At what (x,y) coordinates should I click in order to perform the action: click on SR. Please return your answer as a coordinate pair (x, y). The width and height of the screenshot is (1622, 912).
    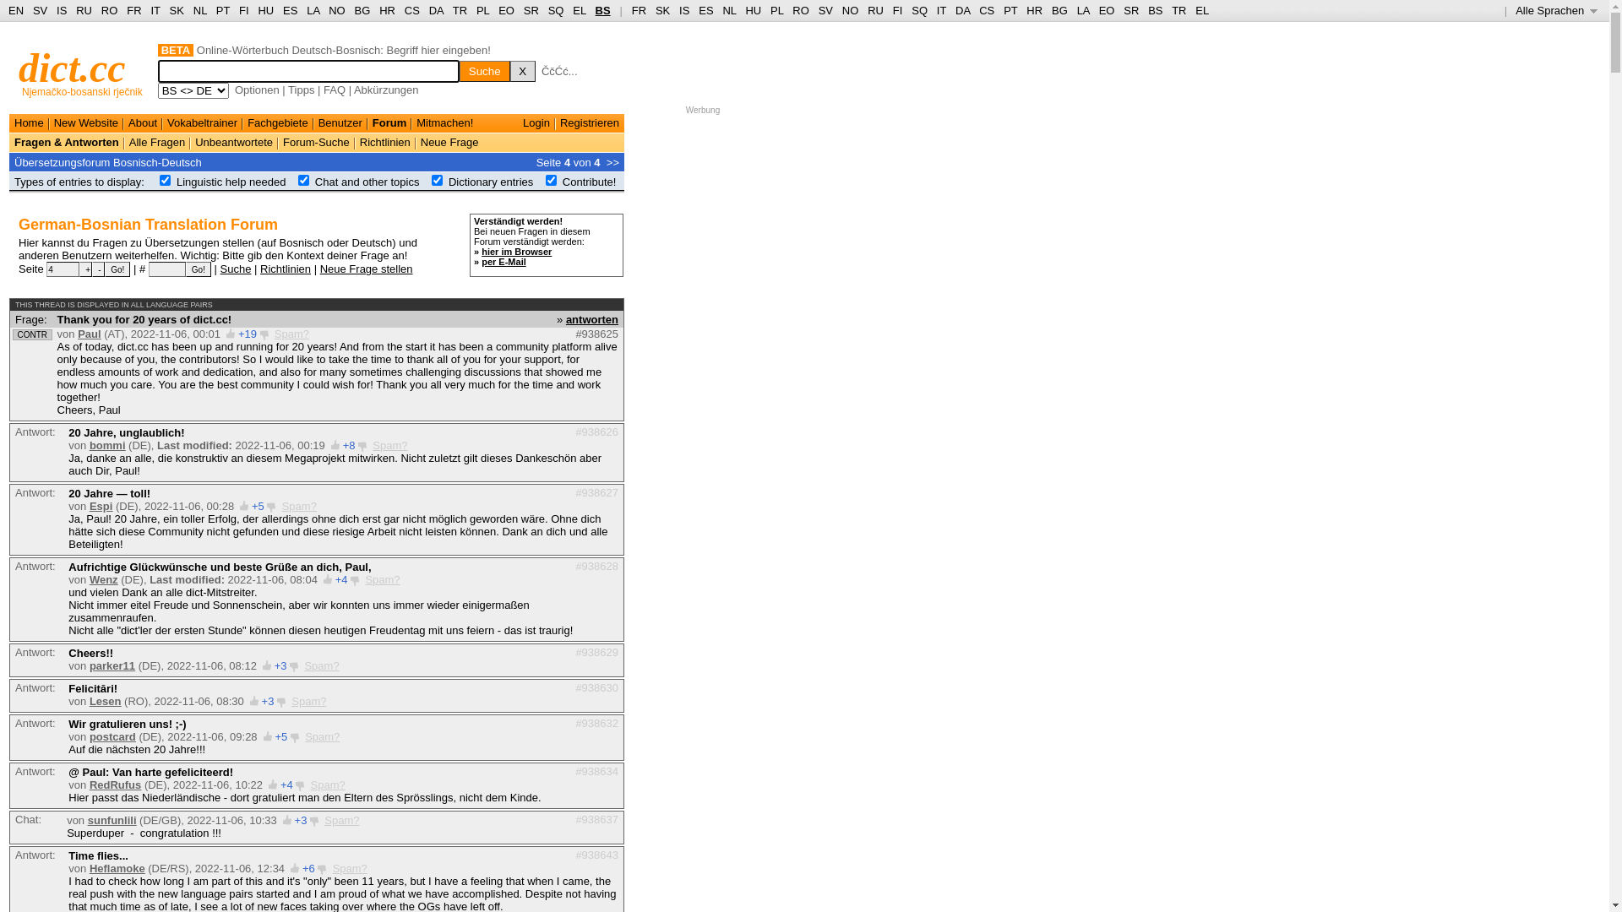
    Looking at the image, I should click on (531, 10).